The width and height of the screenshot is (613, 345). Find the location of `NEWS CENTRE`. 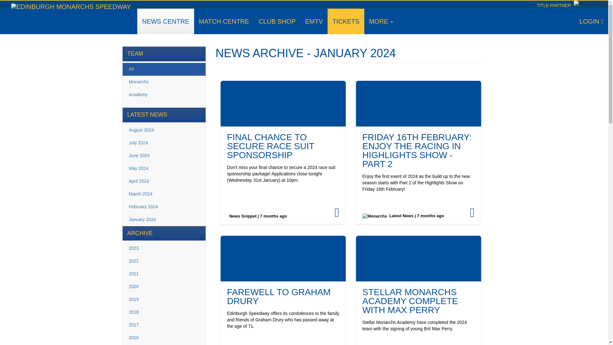

NEWS CENTRE is located at coordinates (166, 21).